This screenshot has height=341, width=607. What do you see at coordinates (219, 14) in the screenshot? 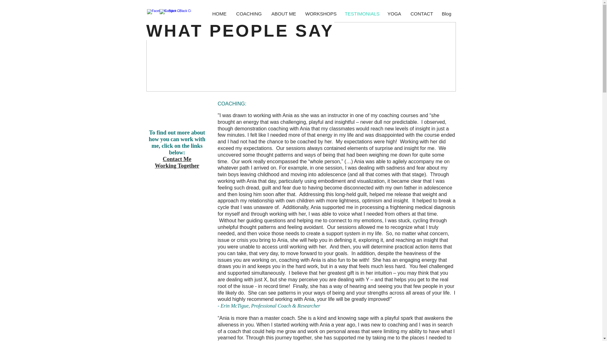
I see `HOME` at bounding box center [219, 14].